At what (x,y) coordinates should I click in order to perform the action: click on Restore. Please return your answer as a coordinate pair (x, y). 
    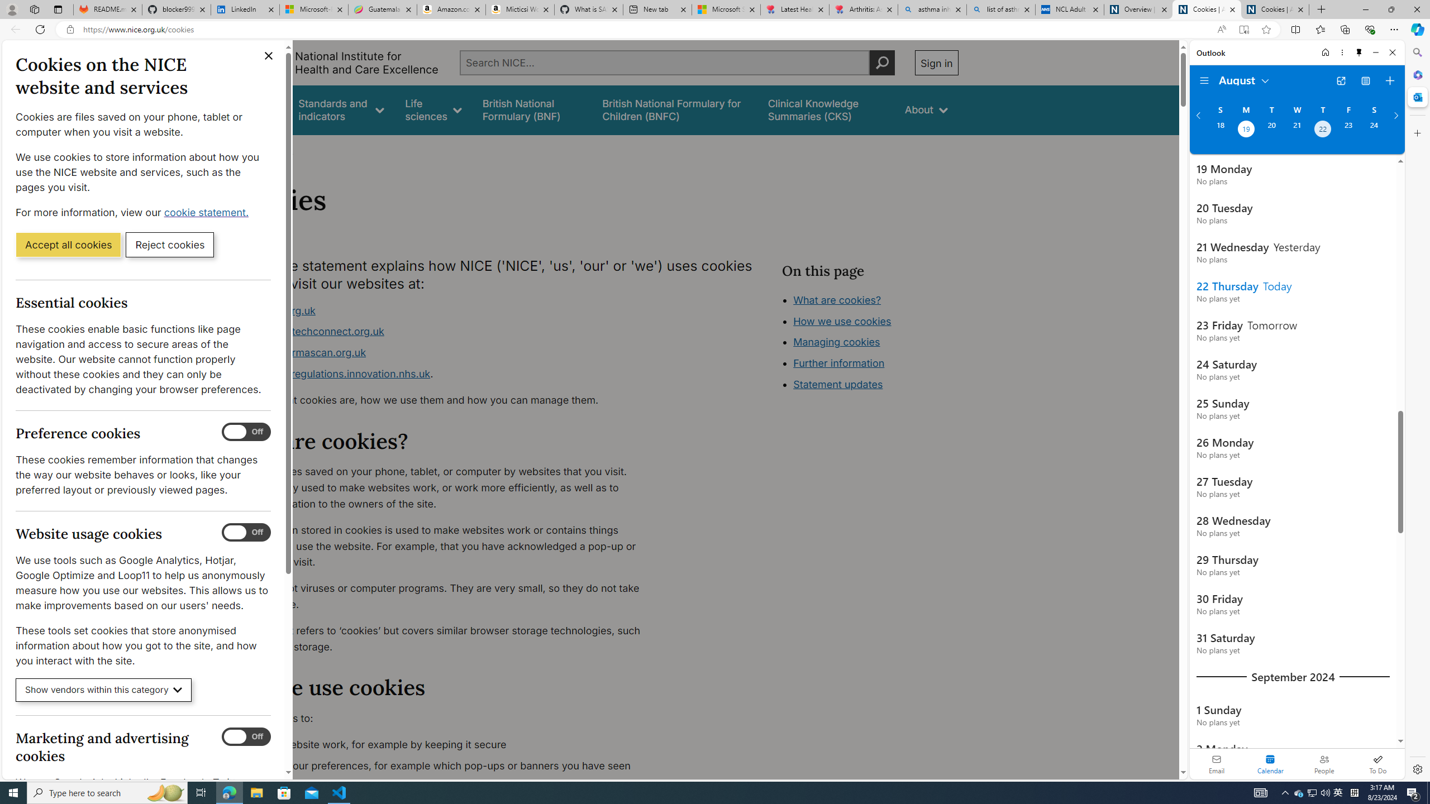
    Looking at the image, I should click on (1391, 9).